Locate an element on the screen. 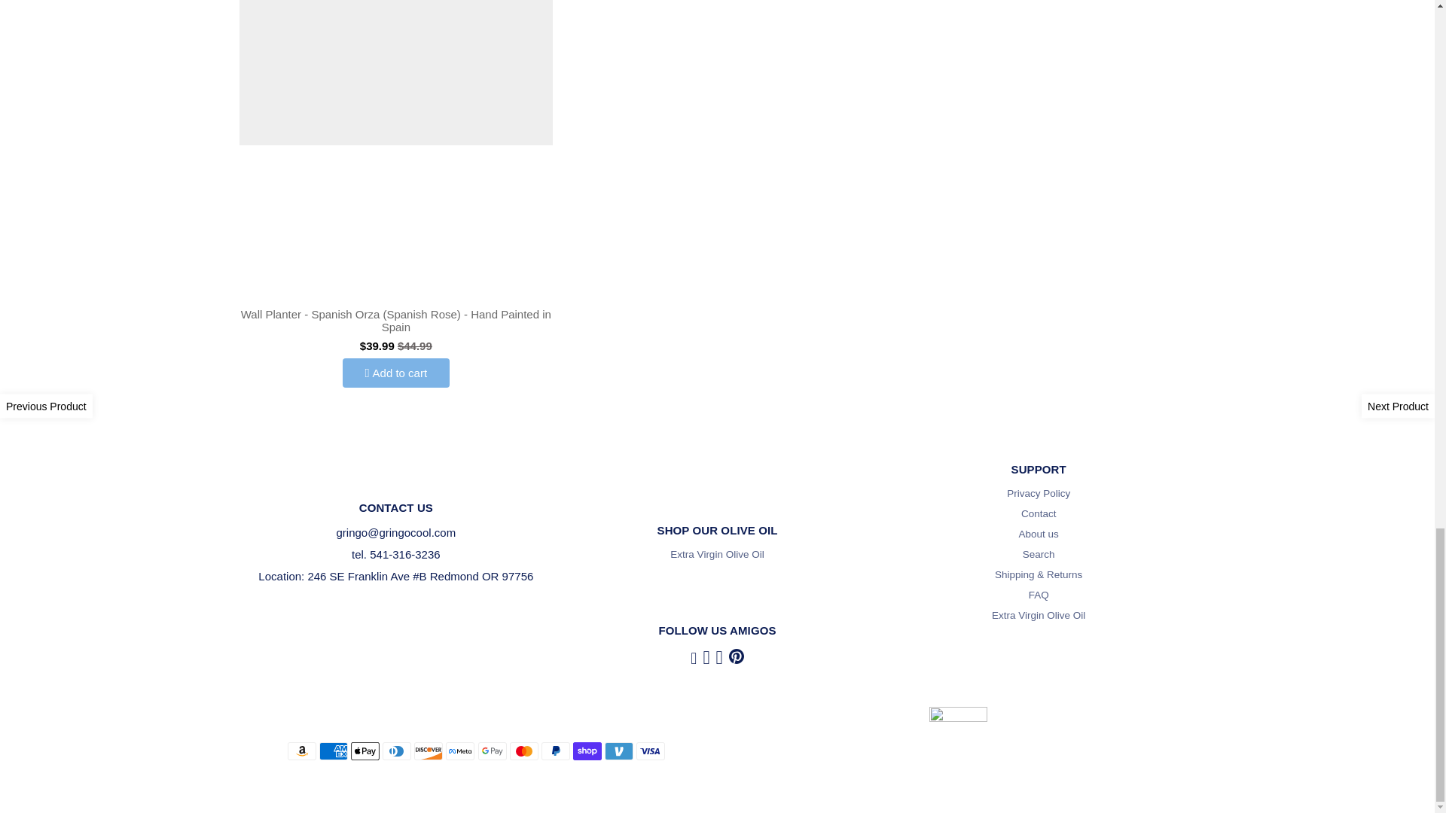 The width and height of the screenshot is (1446, 813). Google Pay is located at coordinates (493, 751).